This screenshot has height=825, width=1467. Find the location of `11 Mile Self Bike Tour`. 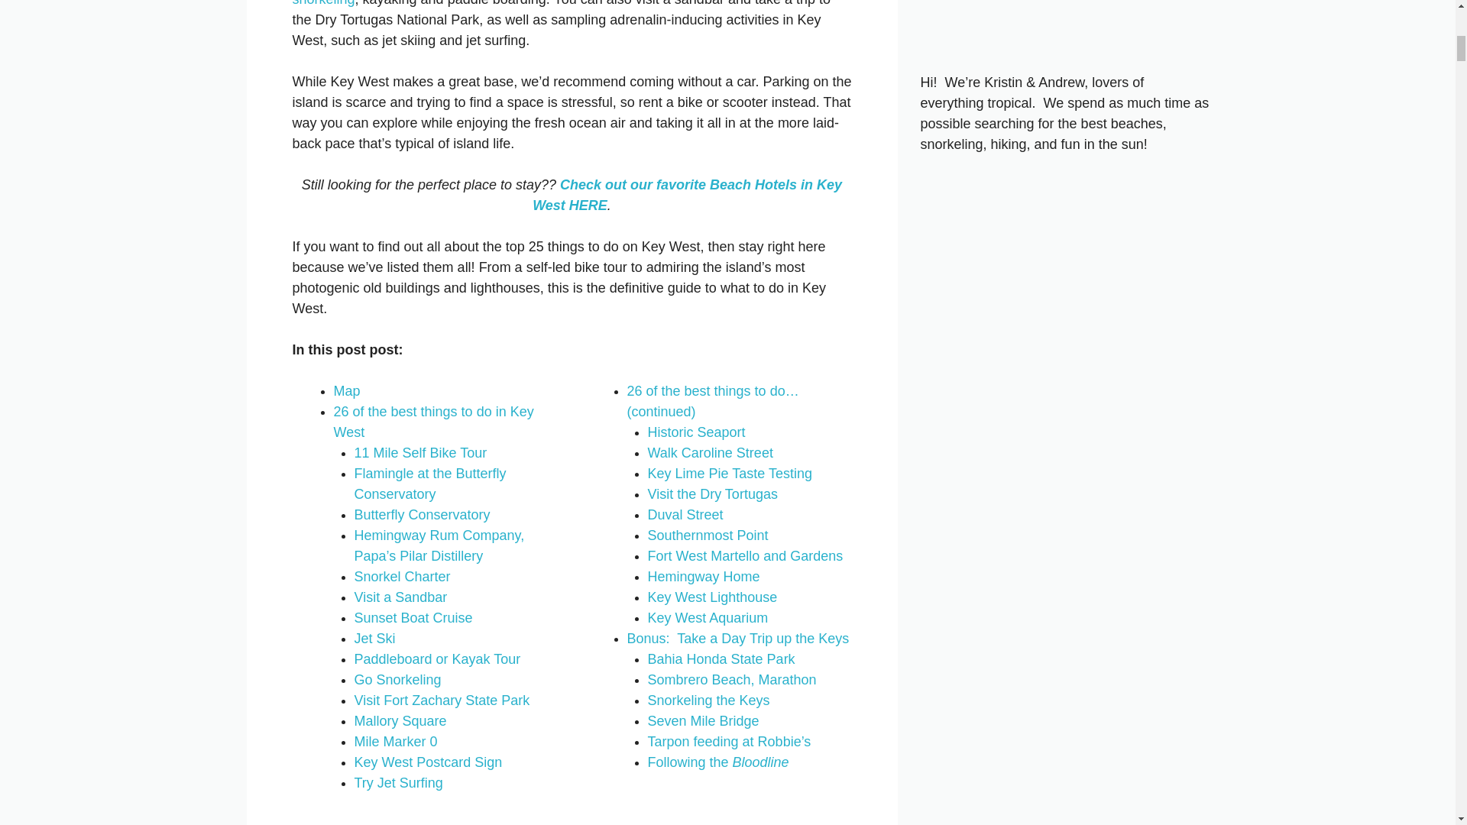

11 Mile Self Bike Tour is located at coordinates (420, 452).